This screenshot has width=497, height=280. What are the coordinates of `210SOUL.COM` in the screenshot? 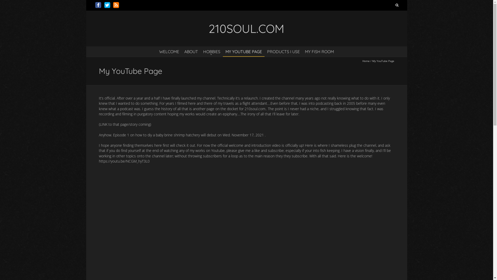 It's located at (246, 29).